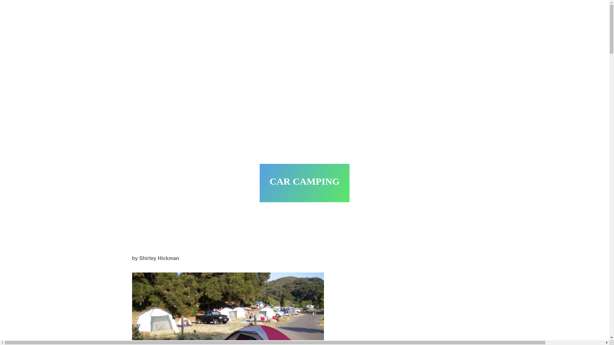 This screenshot has height=345, width=614. I want to click on DONATING, so click(238, 66).